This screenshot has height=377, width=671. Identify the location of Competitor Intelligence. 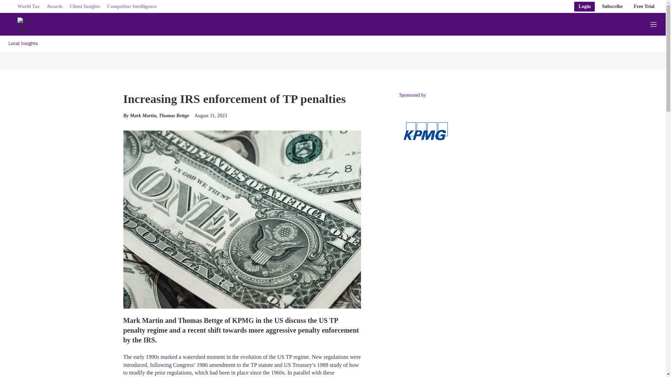
(132, 6).